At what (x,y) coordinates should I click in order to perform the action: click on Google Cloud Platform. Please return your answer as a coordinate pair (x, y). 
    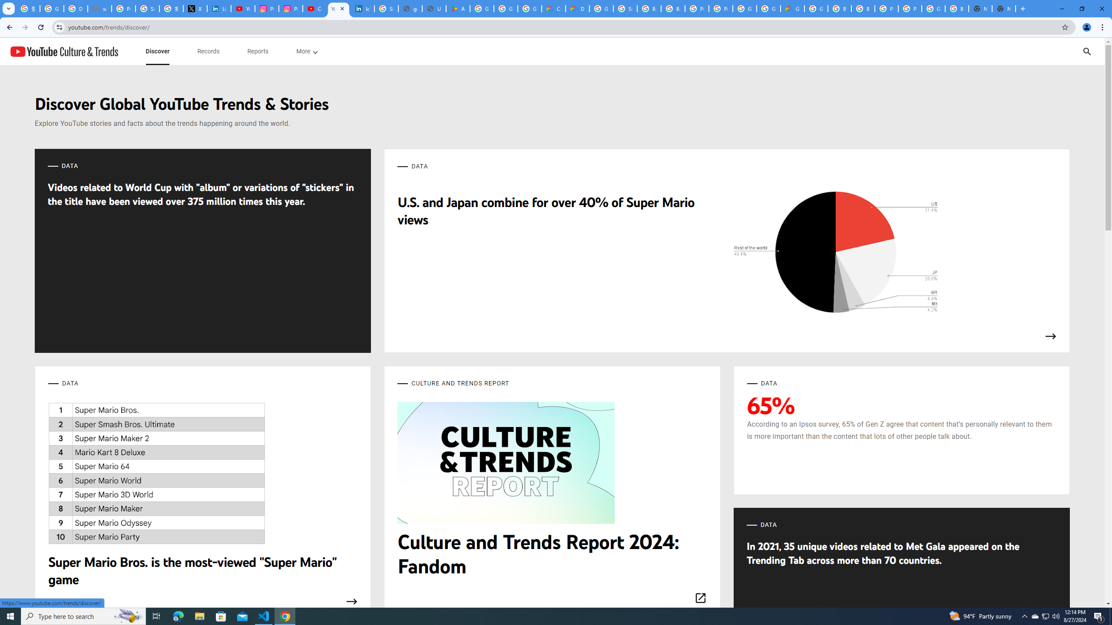
    Looking at the image, I should click on (816, 9).